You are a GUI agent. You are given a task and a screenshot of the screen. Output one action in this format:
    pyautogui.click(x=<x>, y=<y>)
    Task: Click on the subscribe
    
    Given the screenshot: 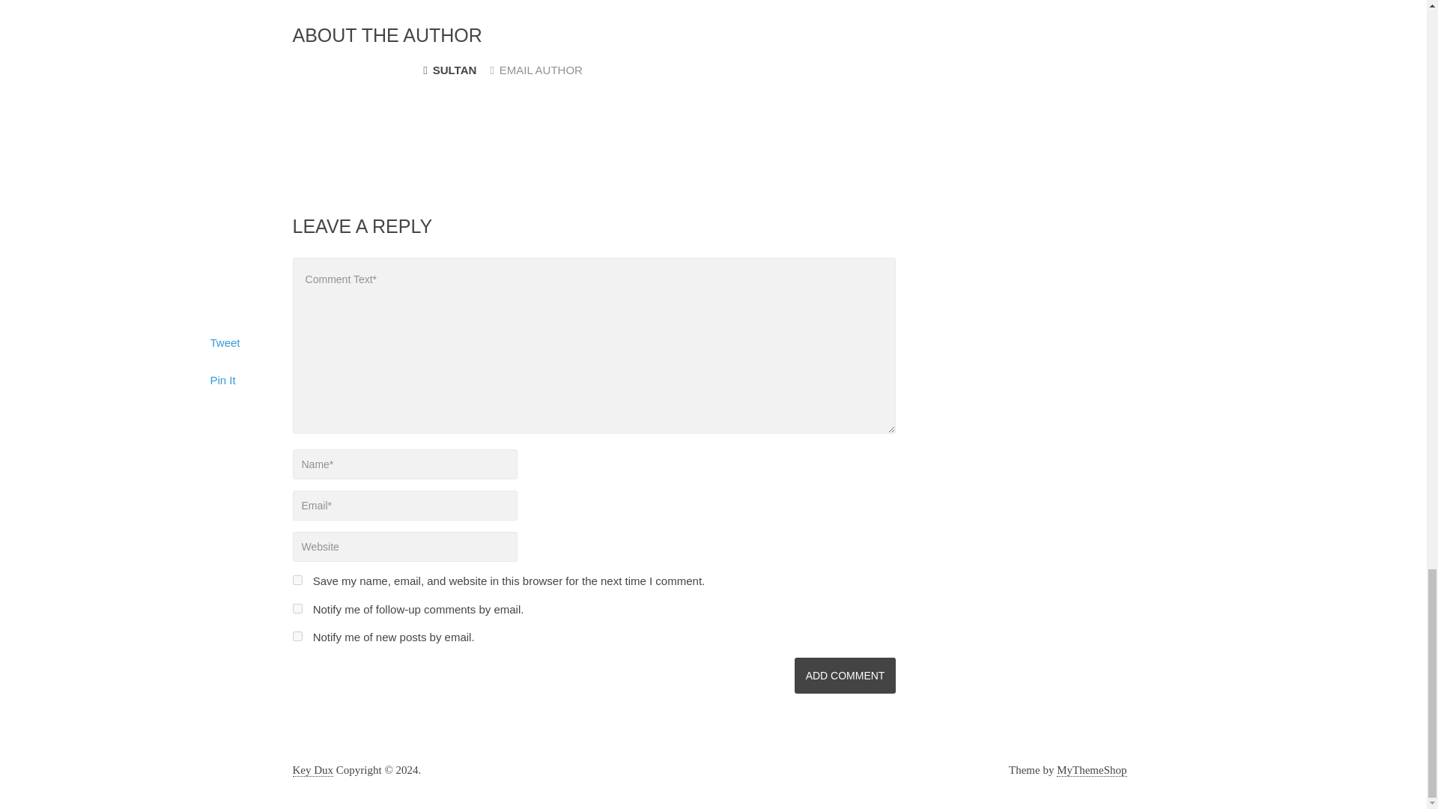 What is the action you would take?
    pyautogui.click(x=297, y=608)
    